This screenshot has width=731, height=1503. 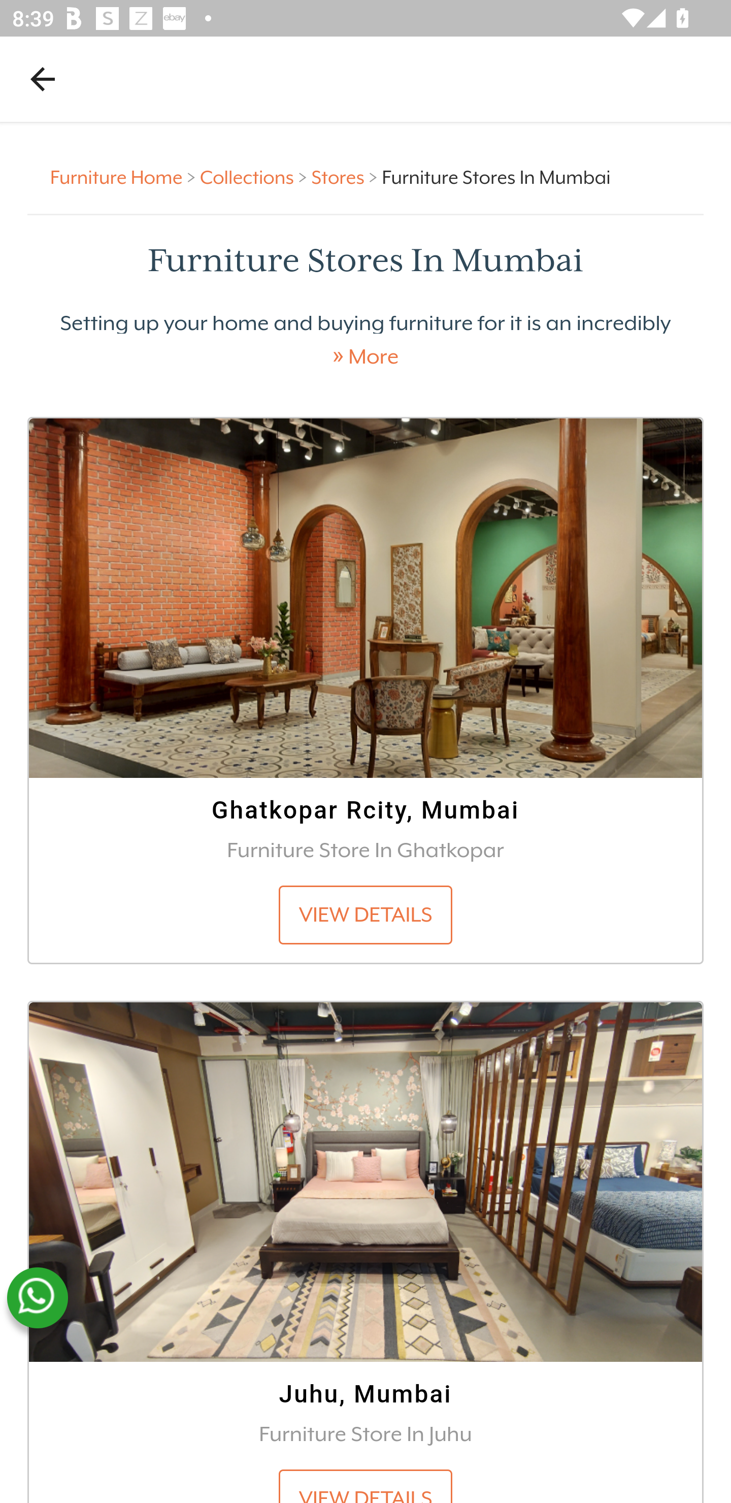 What do you see at coordinates (365, 914) in the screenshot?
I see `VIEW DETAILS` at bounding box center [365, 914].